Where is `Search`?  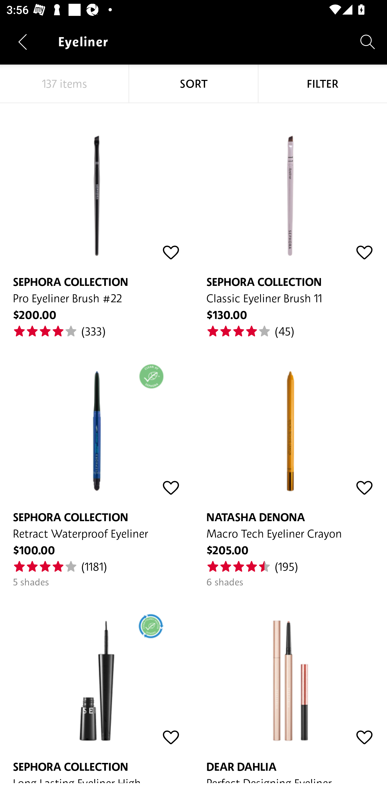
Search is located at coordinates (368, 41).